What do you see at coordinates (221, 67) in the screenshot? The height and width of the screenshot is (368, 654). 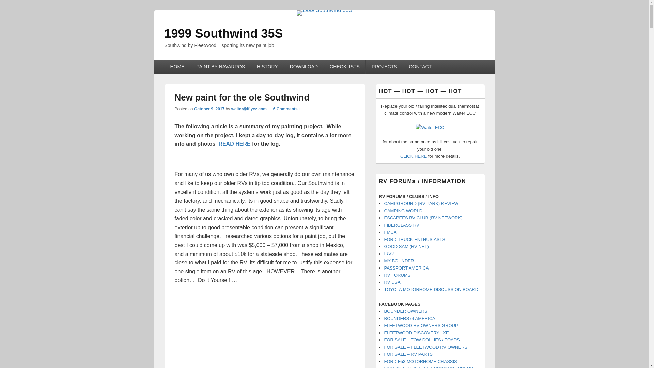 I see `PAINT BY NAVARROS` at bounding box center [221, 67].